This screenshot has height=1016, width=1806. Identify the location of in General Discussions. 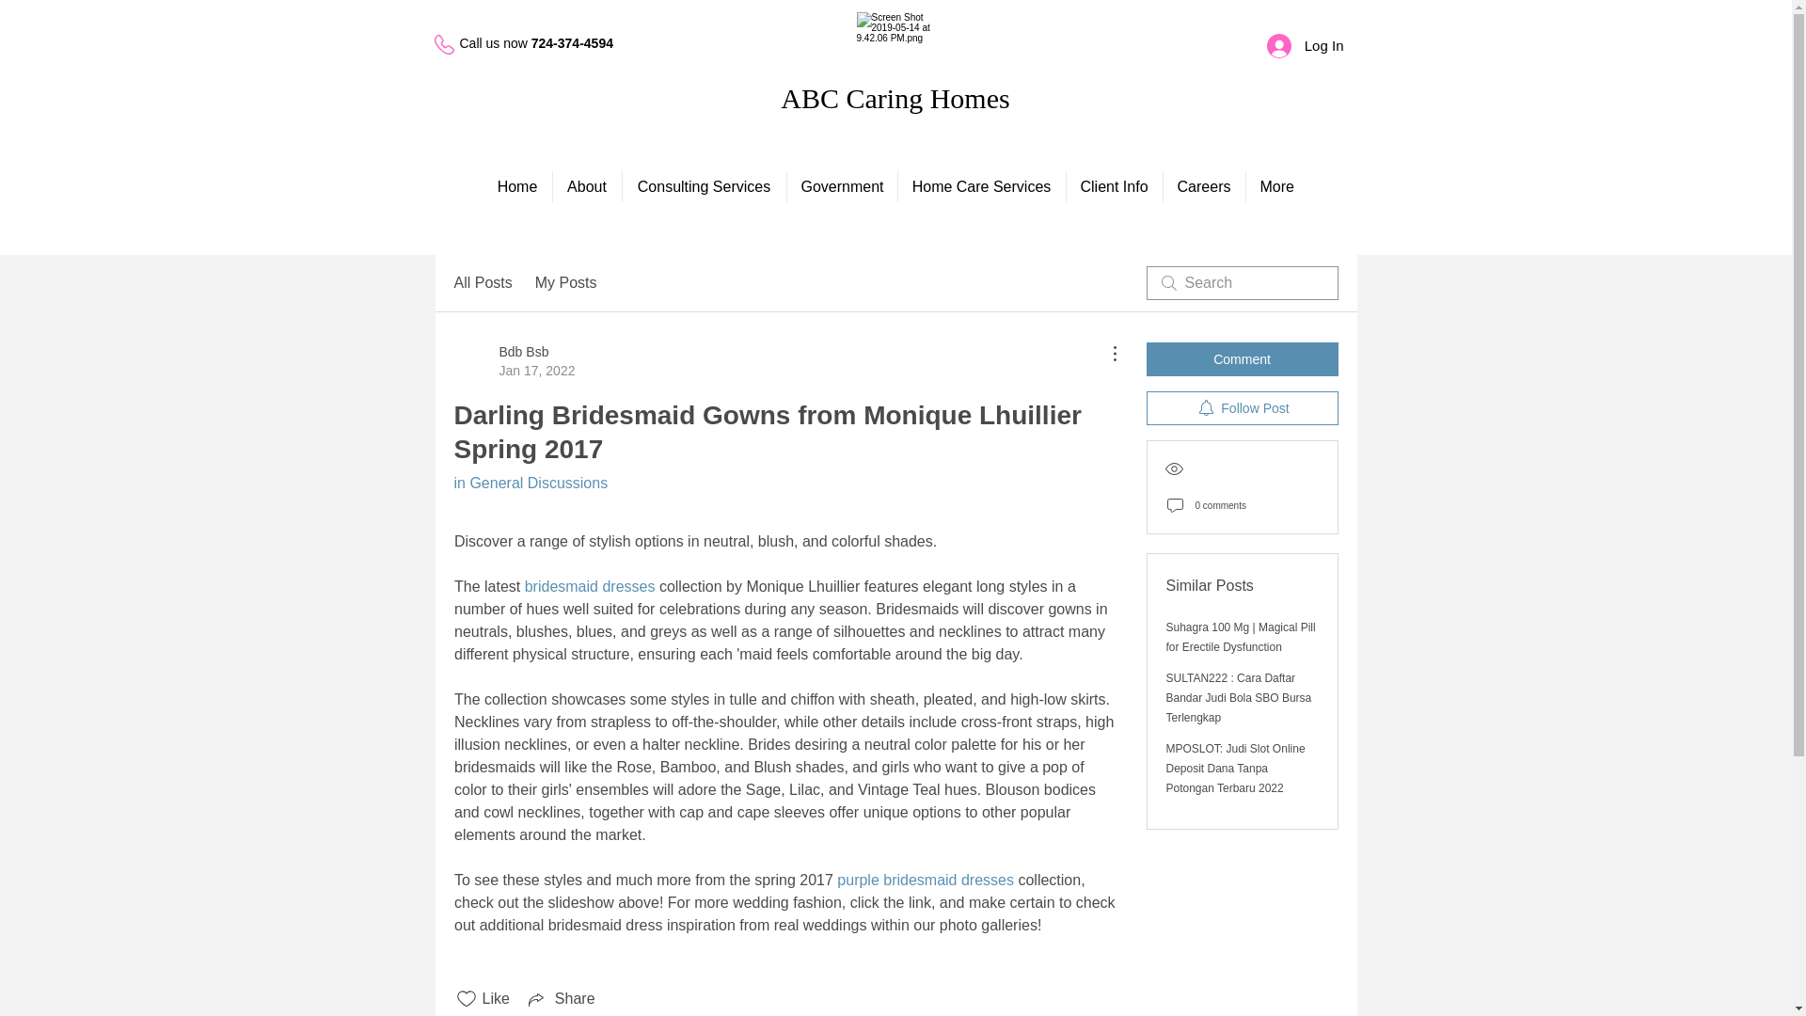
(566, 283).